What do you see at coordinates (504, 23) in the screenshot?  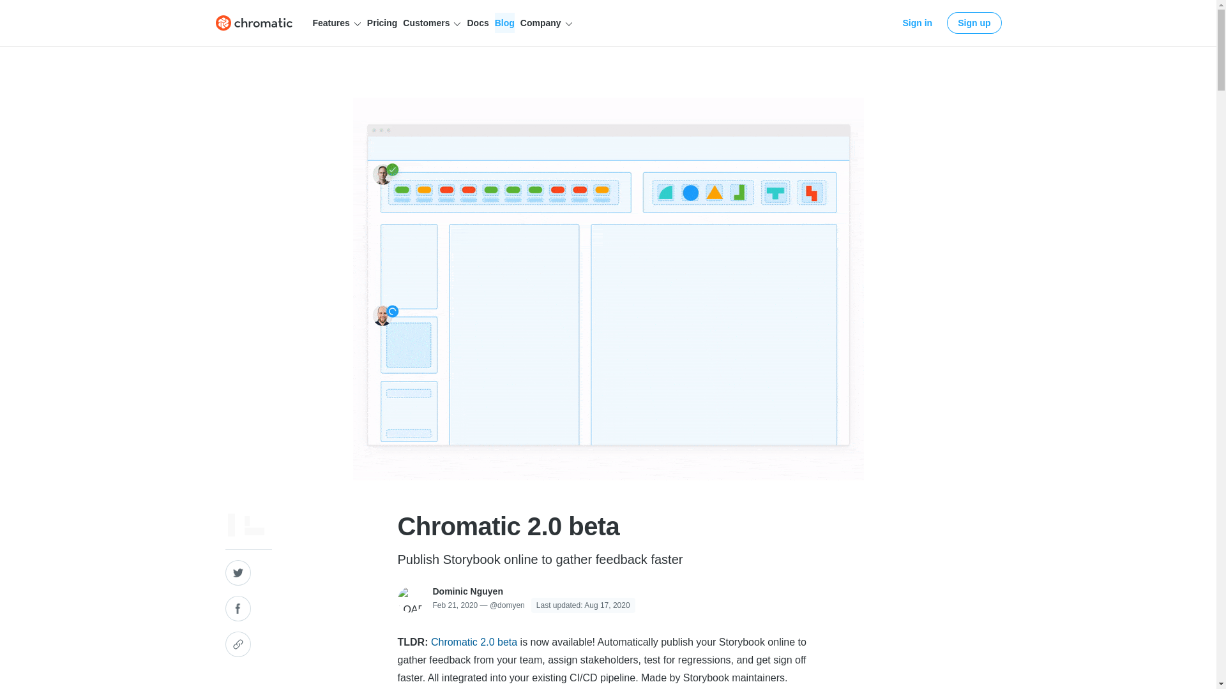 I see `Blog` at bounding box center [504, 23].